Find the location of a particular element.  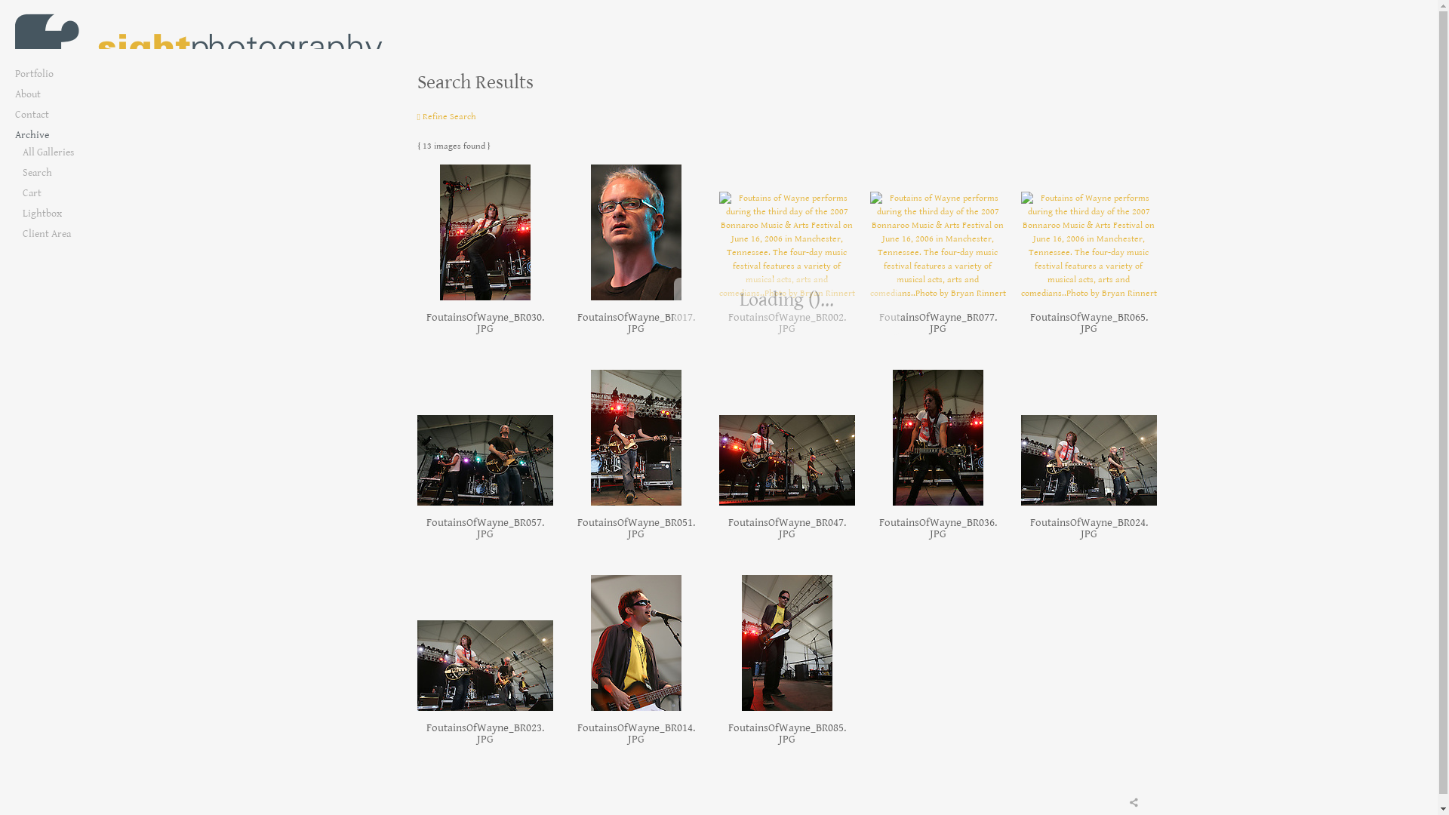

FoutainsOfWayne_BR036.JPG is located at coordinates (937, 528).